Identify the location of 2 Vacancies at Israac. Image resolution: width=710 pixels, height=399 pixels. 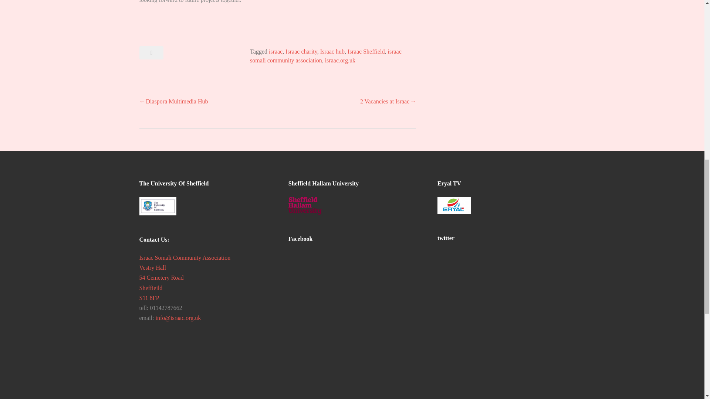
(388, 101).